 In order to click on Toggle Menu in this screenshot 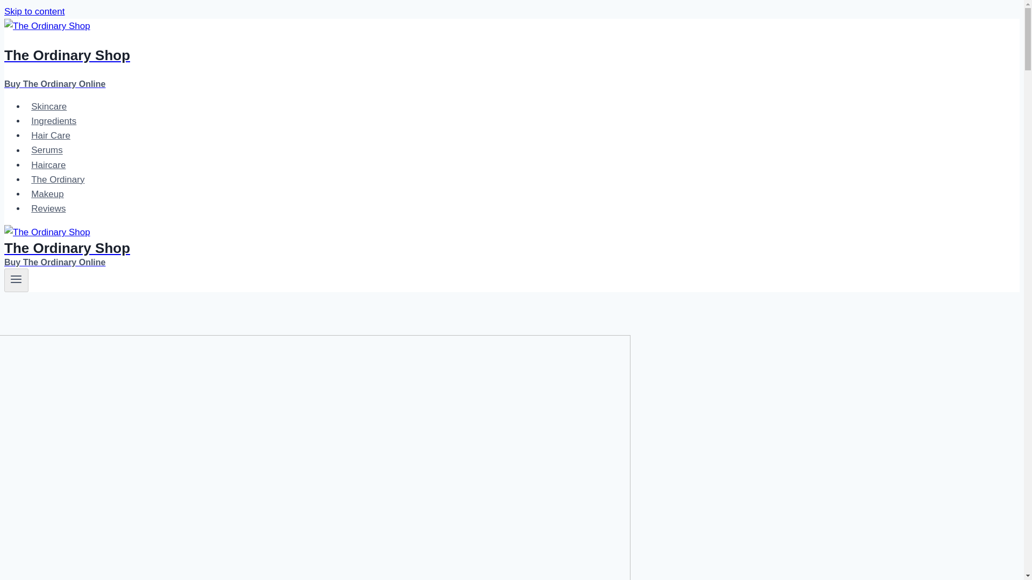, I will do `click(16, 279)`.